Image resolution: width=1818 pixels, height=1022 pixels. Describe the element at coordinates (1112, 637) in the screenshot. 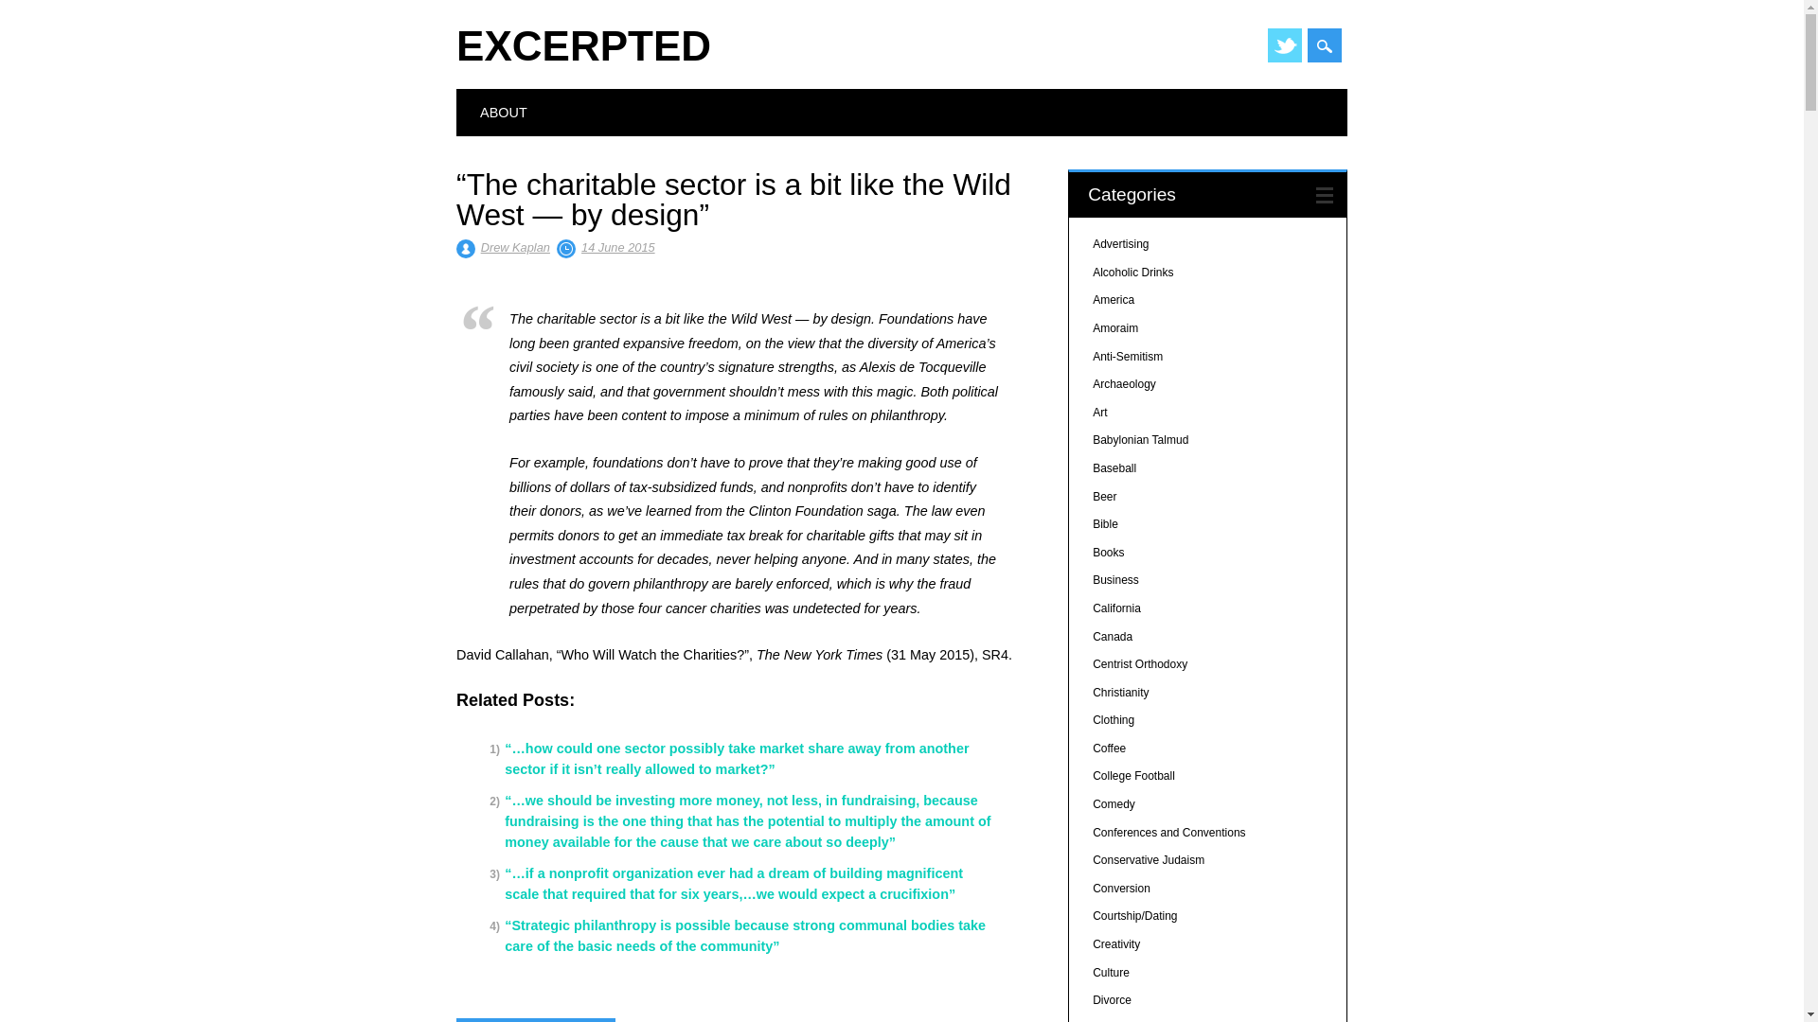

I see `Canada` at that location.